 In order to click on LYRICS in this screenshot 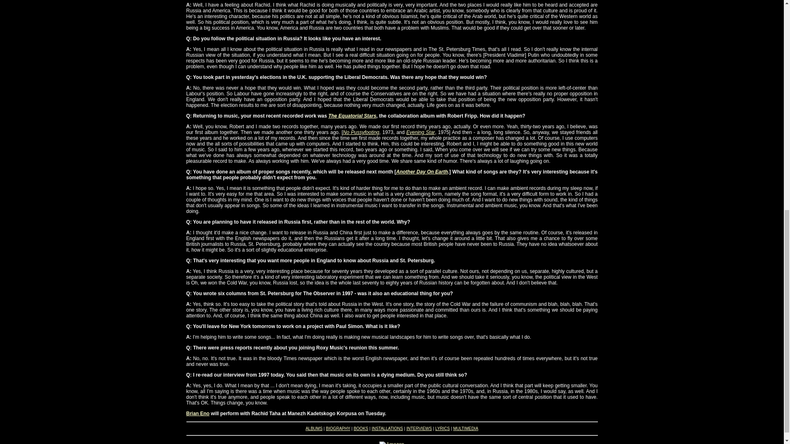, I will do `click(442, 428)`.